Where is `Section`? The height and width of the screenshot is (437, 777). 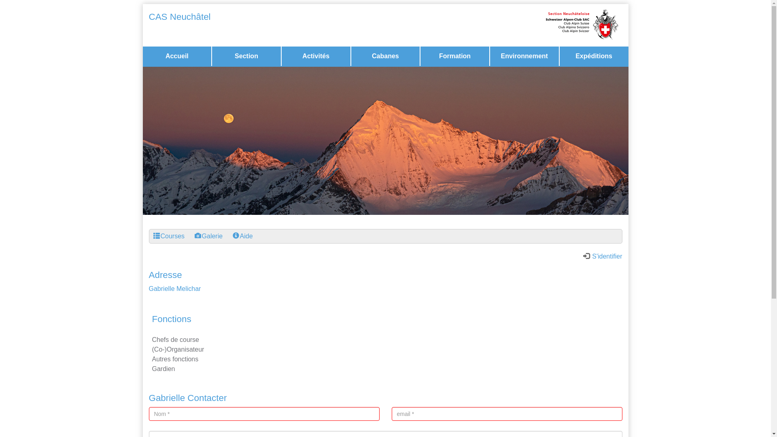 Section is located at coordinates (246, 56).